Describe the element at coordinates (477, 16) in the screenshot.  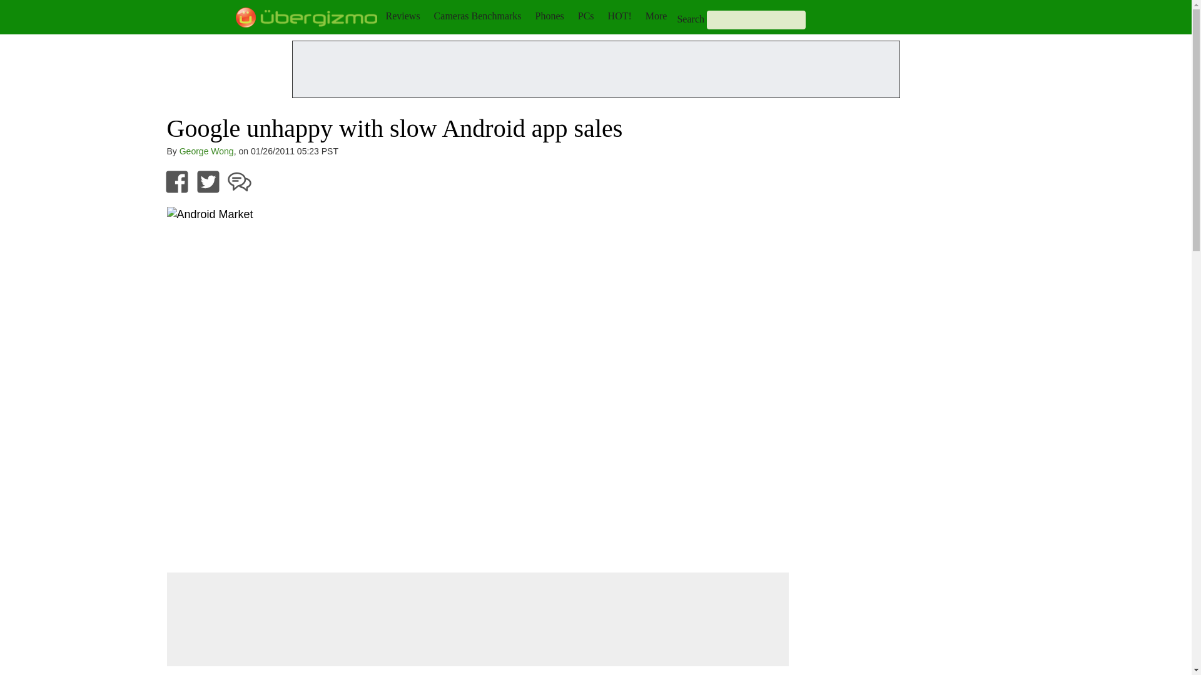
I see `Cameras Benchmarks` at that location.